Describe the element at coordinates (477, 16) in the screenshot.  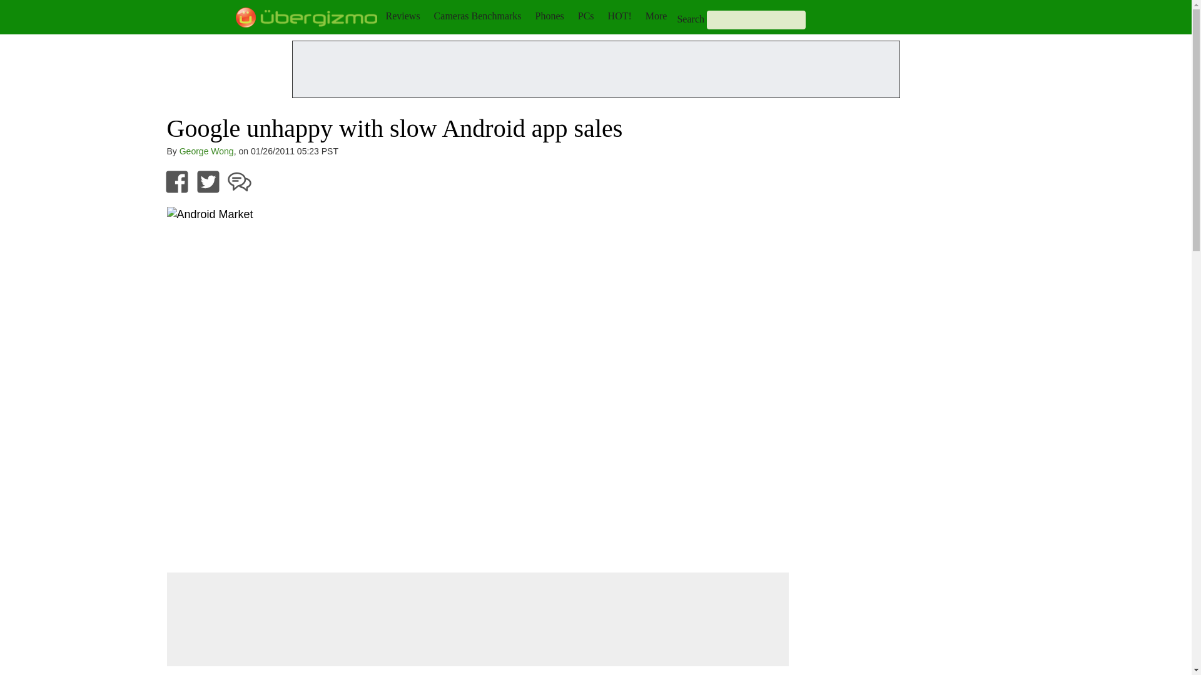
I see `Cameras Benchmarks` at that location.